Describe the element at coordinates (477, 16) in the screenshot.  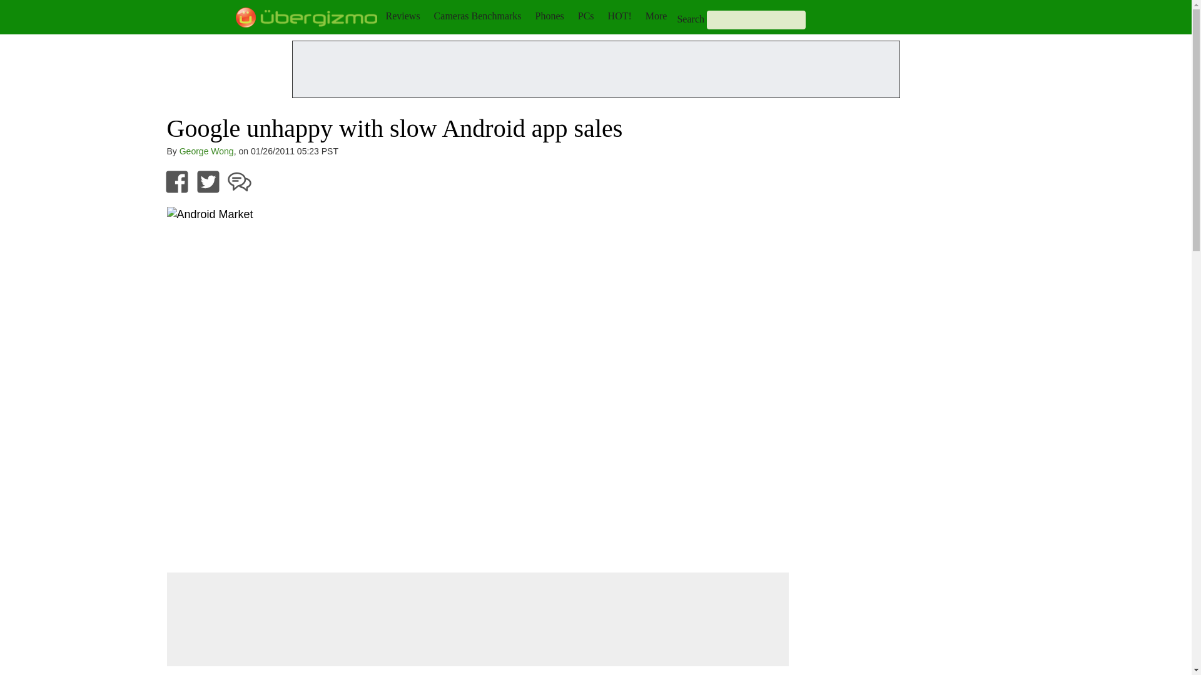
I see `Cameras Benchmarks` at that location.